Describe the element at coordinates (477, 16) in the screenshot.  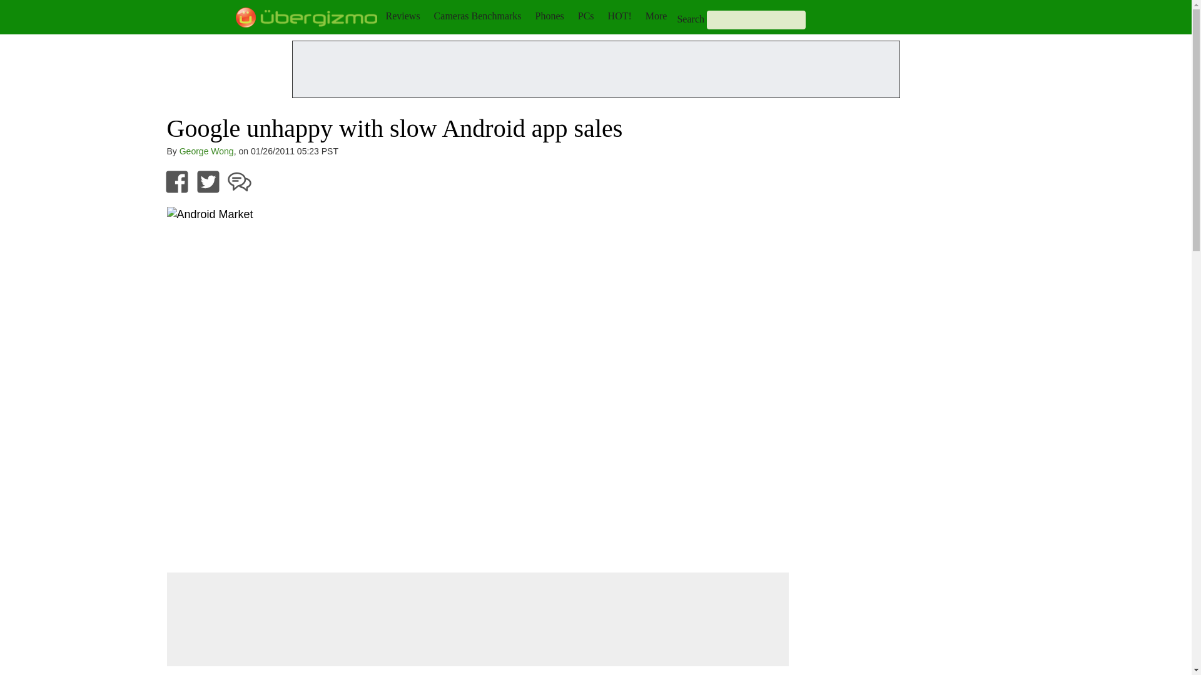
I see `Cameras Benchmarks` at that location.